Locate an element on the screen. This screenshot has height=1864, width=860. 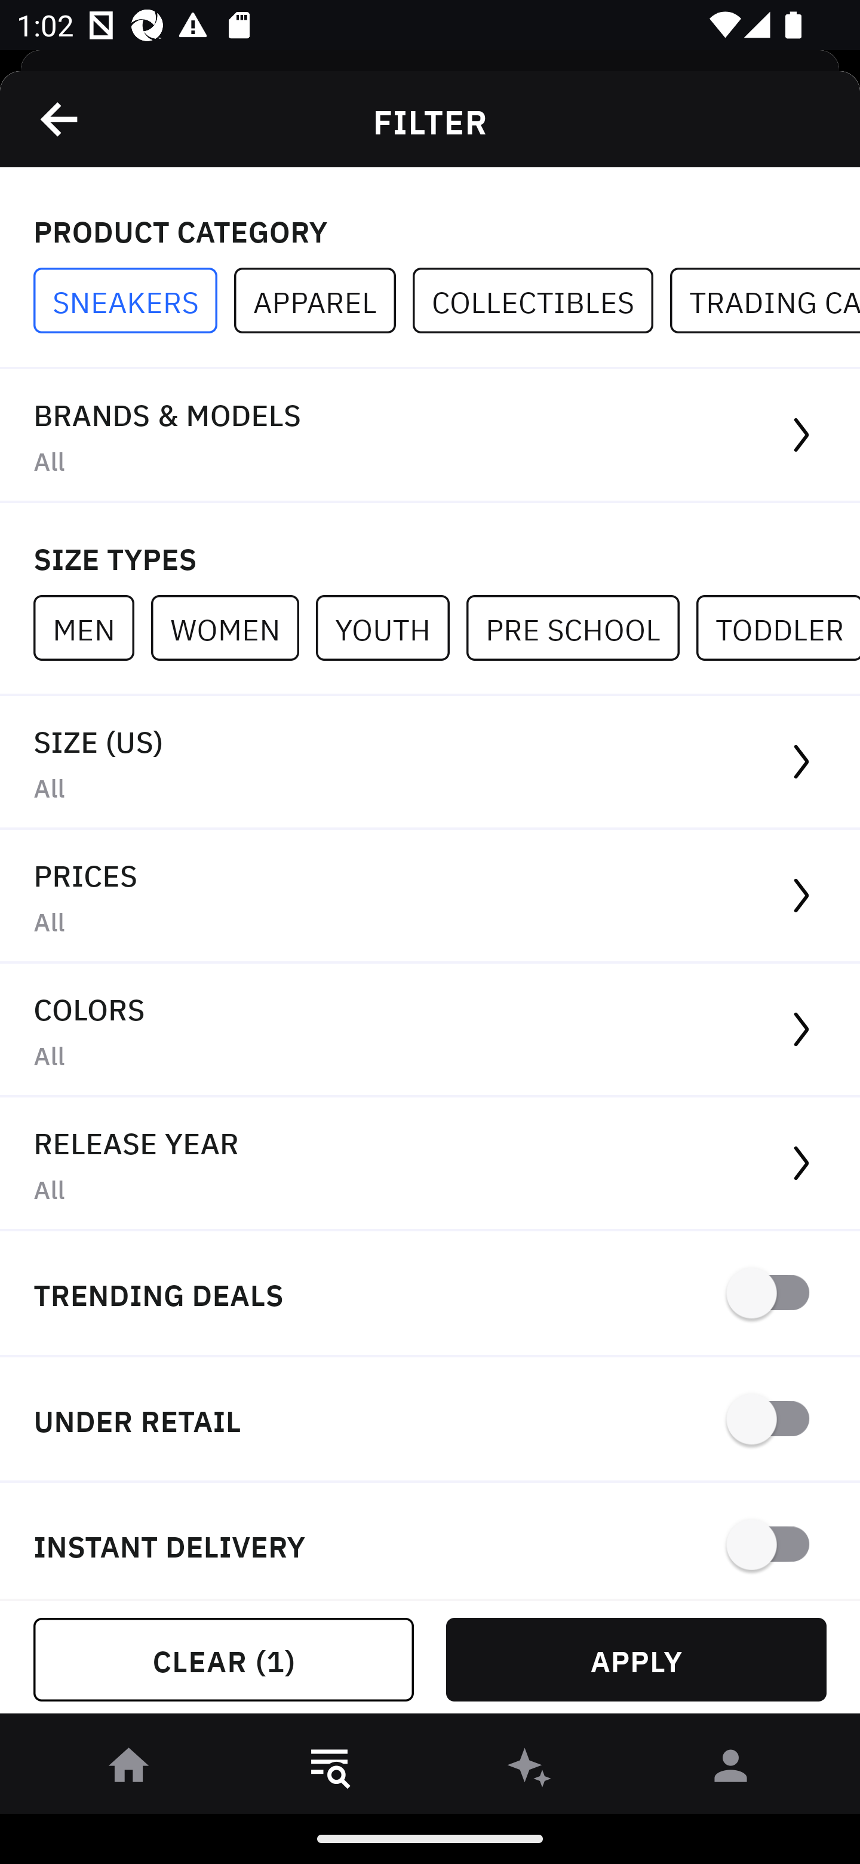
TRADING CARDS is located at coordinates (764, 301).